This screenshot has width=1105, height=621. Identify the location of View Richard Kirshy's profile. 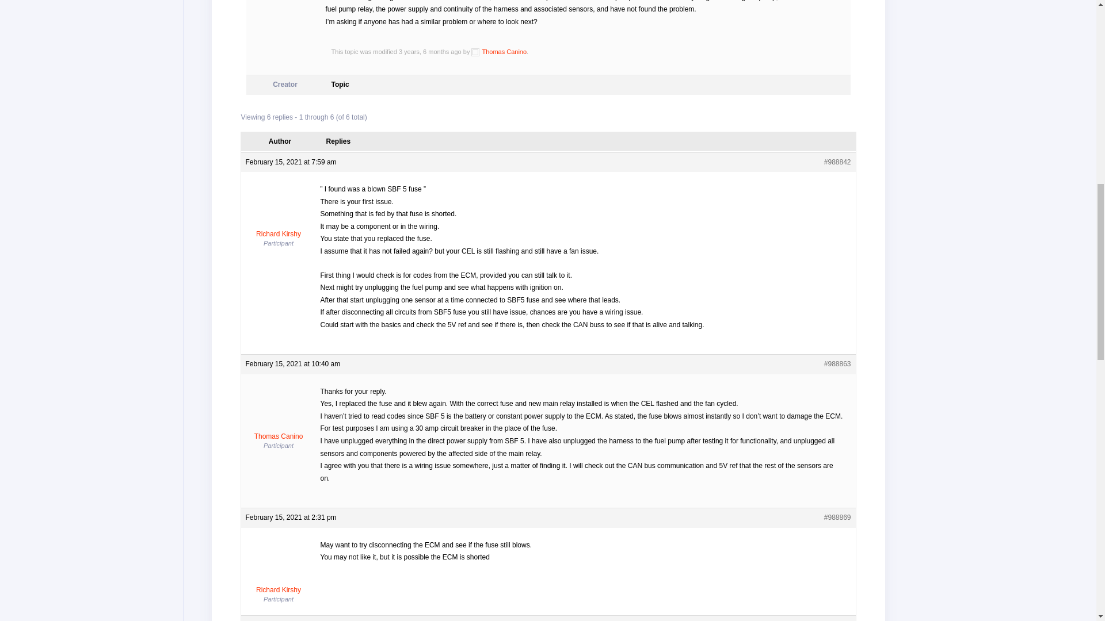
(279, 567).